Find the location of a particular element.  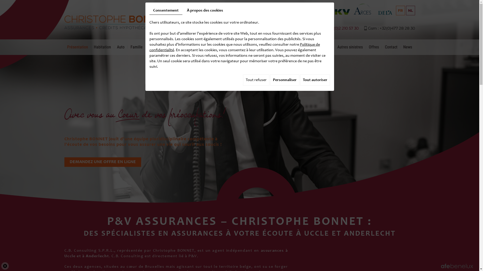

Autres sinistres is located at coordinates (350, 47).